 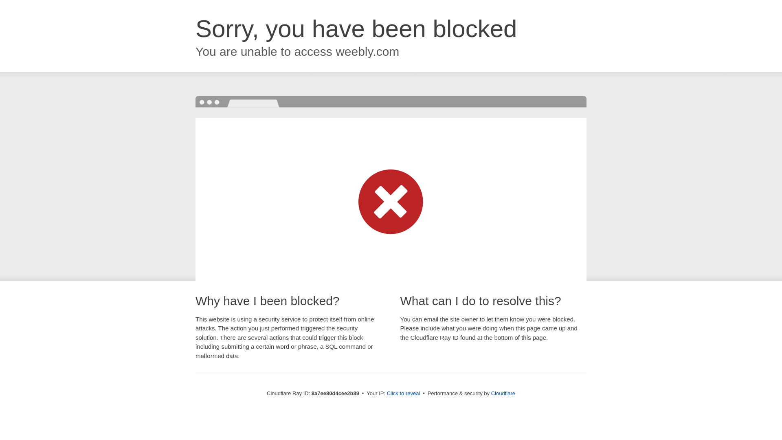 I want to click on Cloudflare, so click(x=503, y=393).